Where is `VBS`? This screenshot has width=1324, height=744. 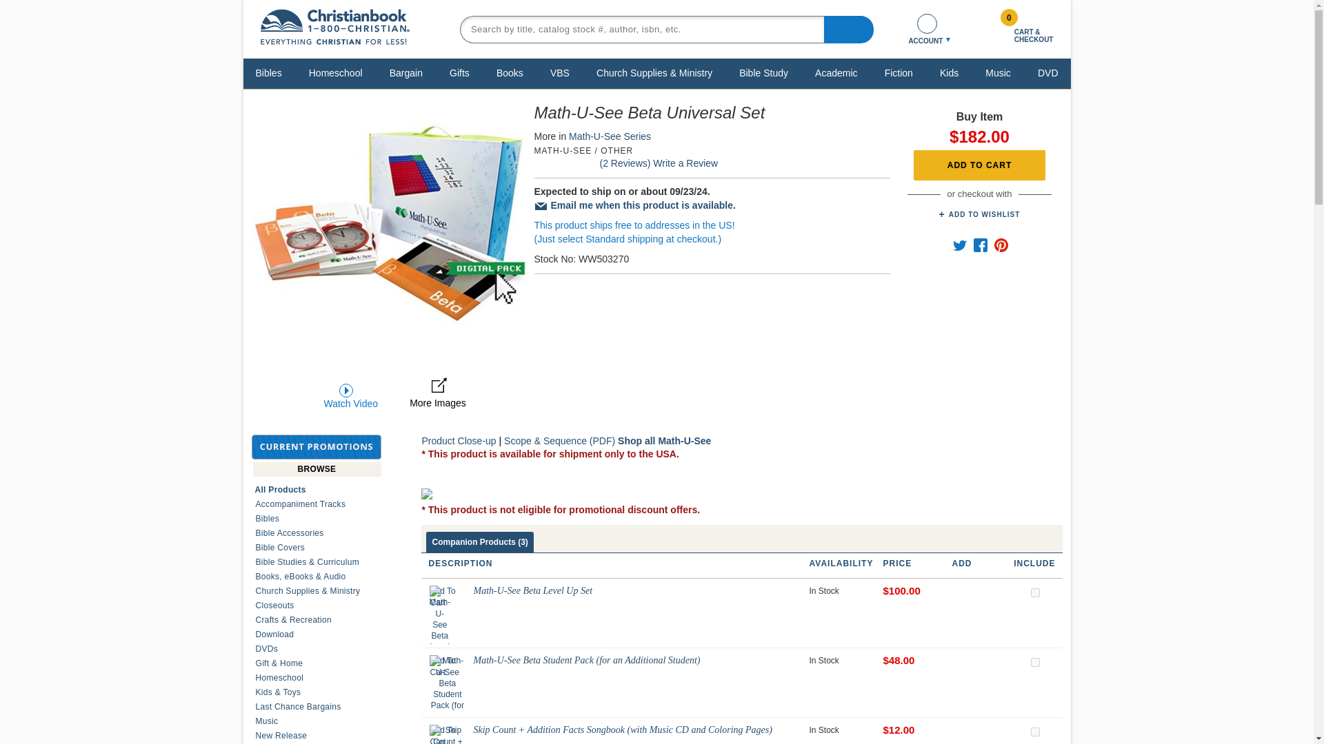 VBS is located at coordinates (560, 72).